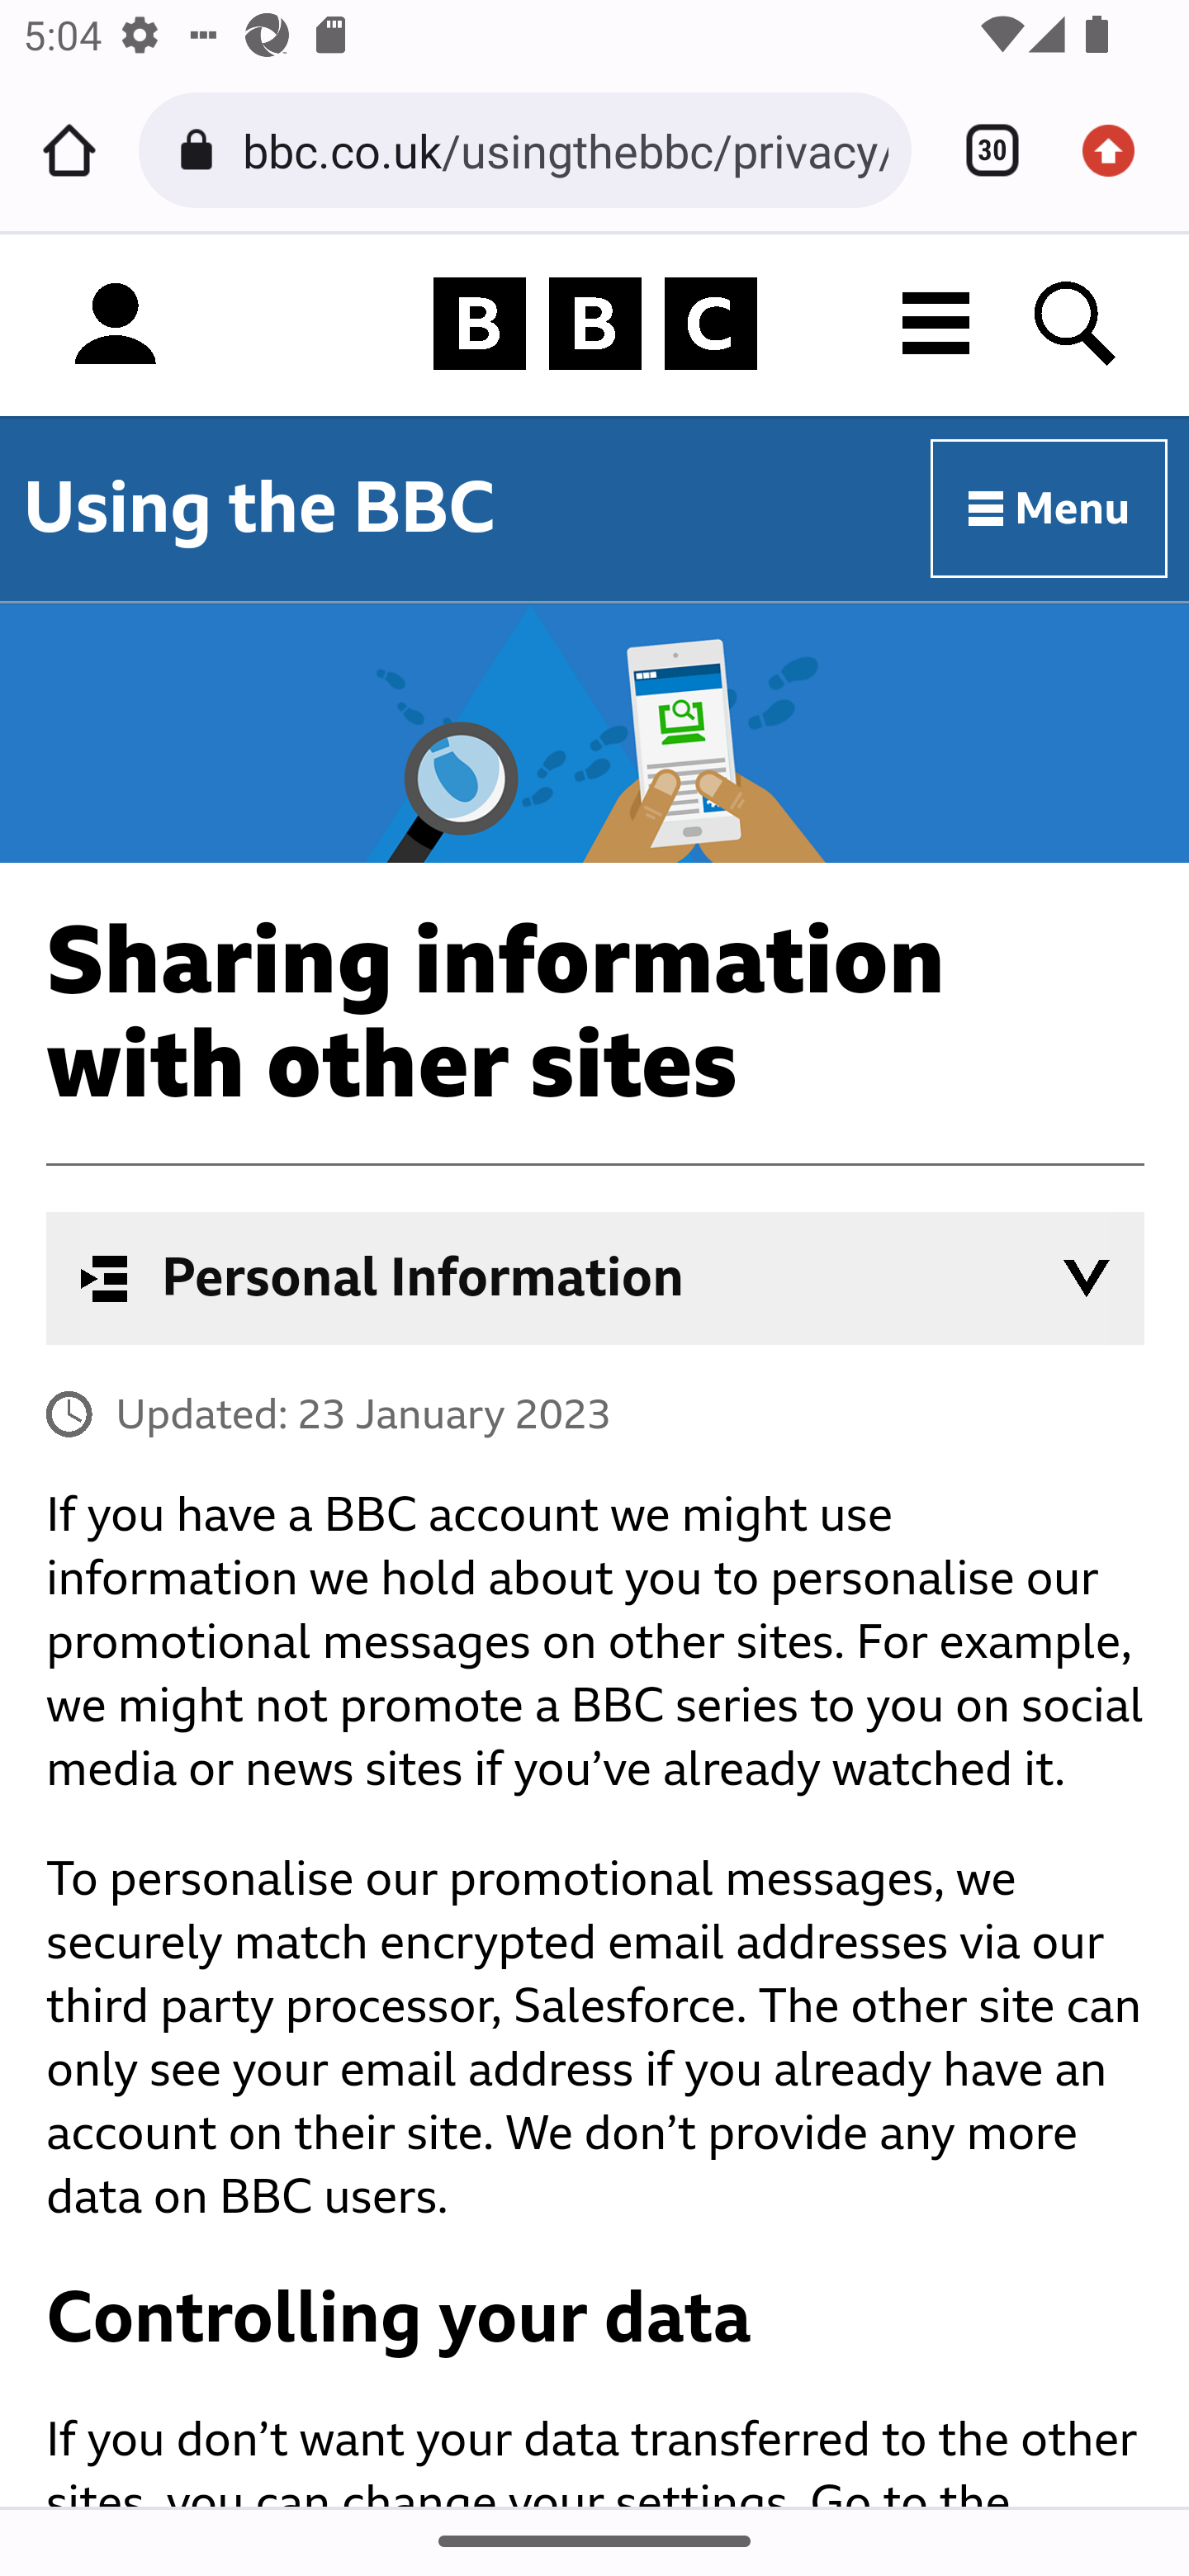 This screenshot has height=2576, width=1189. What do you see at coordinates (594, 325) in the screenshot?
I see `Homepage` at bounding box center [594, 325].